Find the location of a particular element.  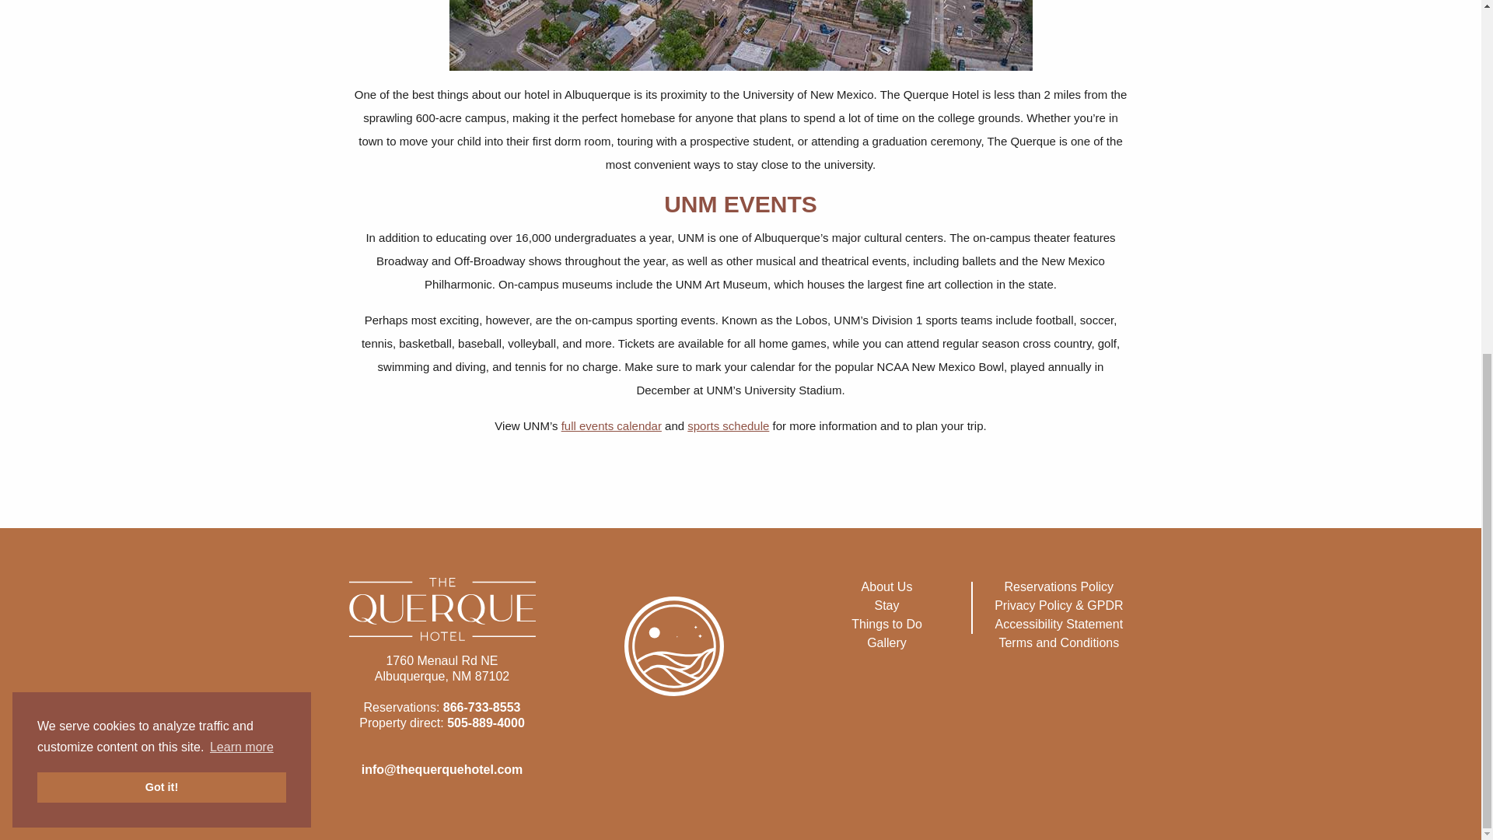

Gallery is located at coordinates (886, 642).